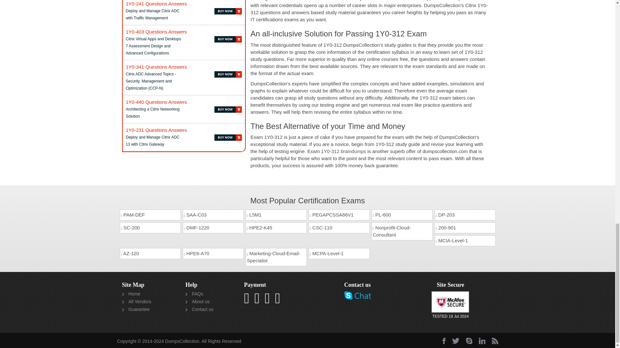 This screenshot has height=348, width=620. What do you see at coordinates (465, 240) in the screenshot?
I see `MCIA-Level-1` at bounding box center [465, 240].